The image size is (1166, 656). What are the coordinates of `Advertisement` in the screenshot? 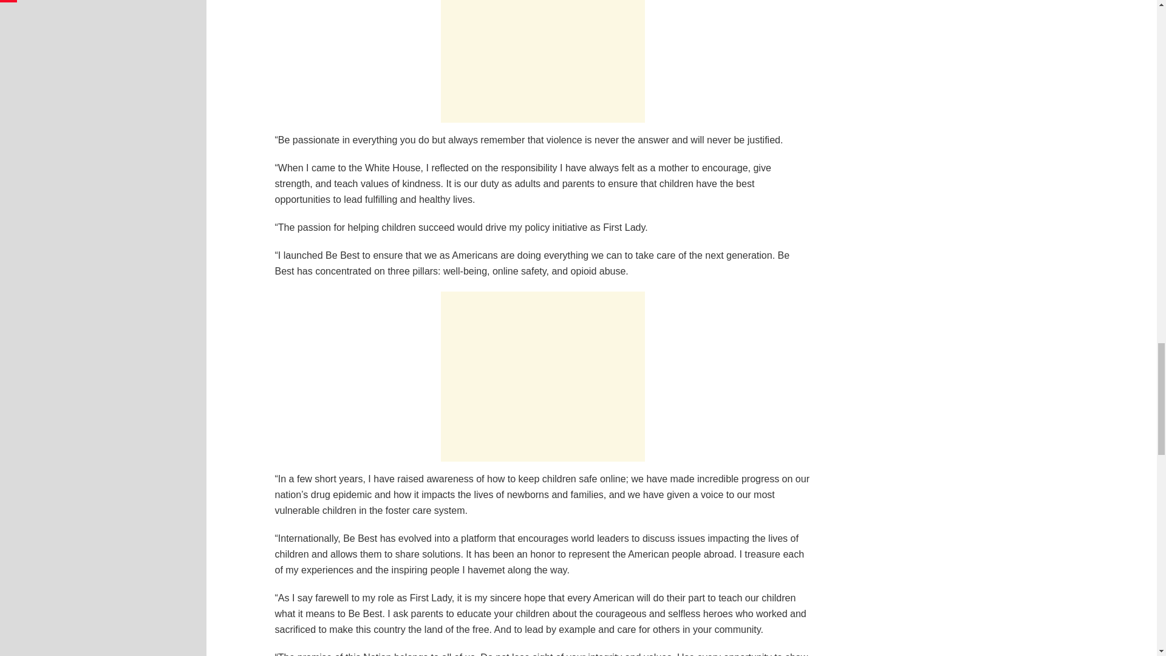 It's located at (542, 61).